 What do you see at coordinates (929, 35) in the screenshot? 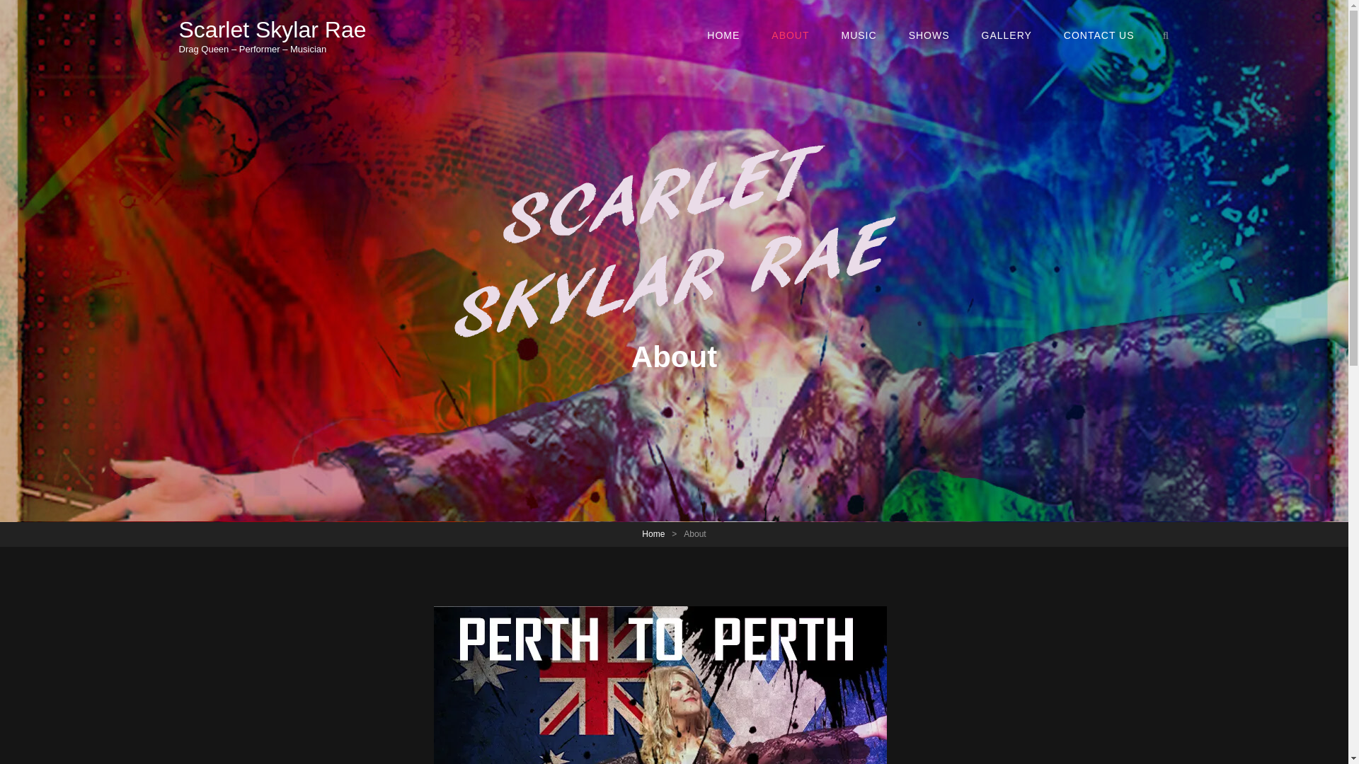
I see `SHOWS` at bounding box center [929, 35].